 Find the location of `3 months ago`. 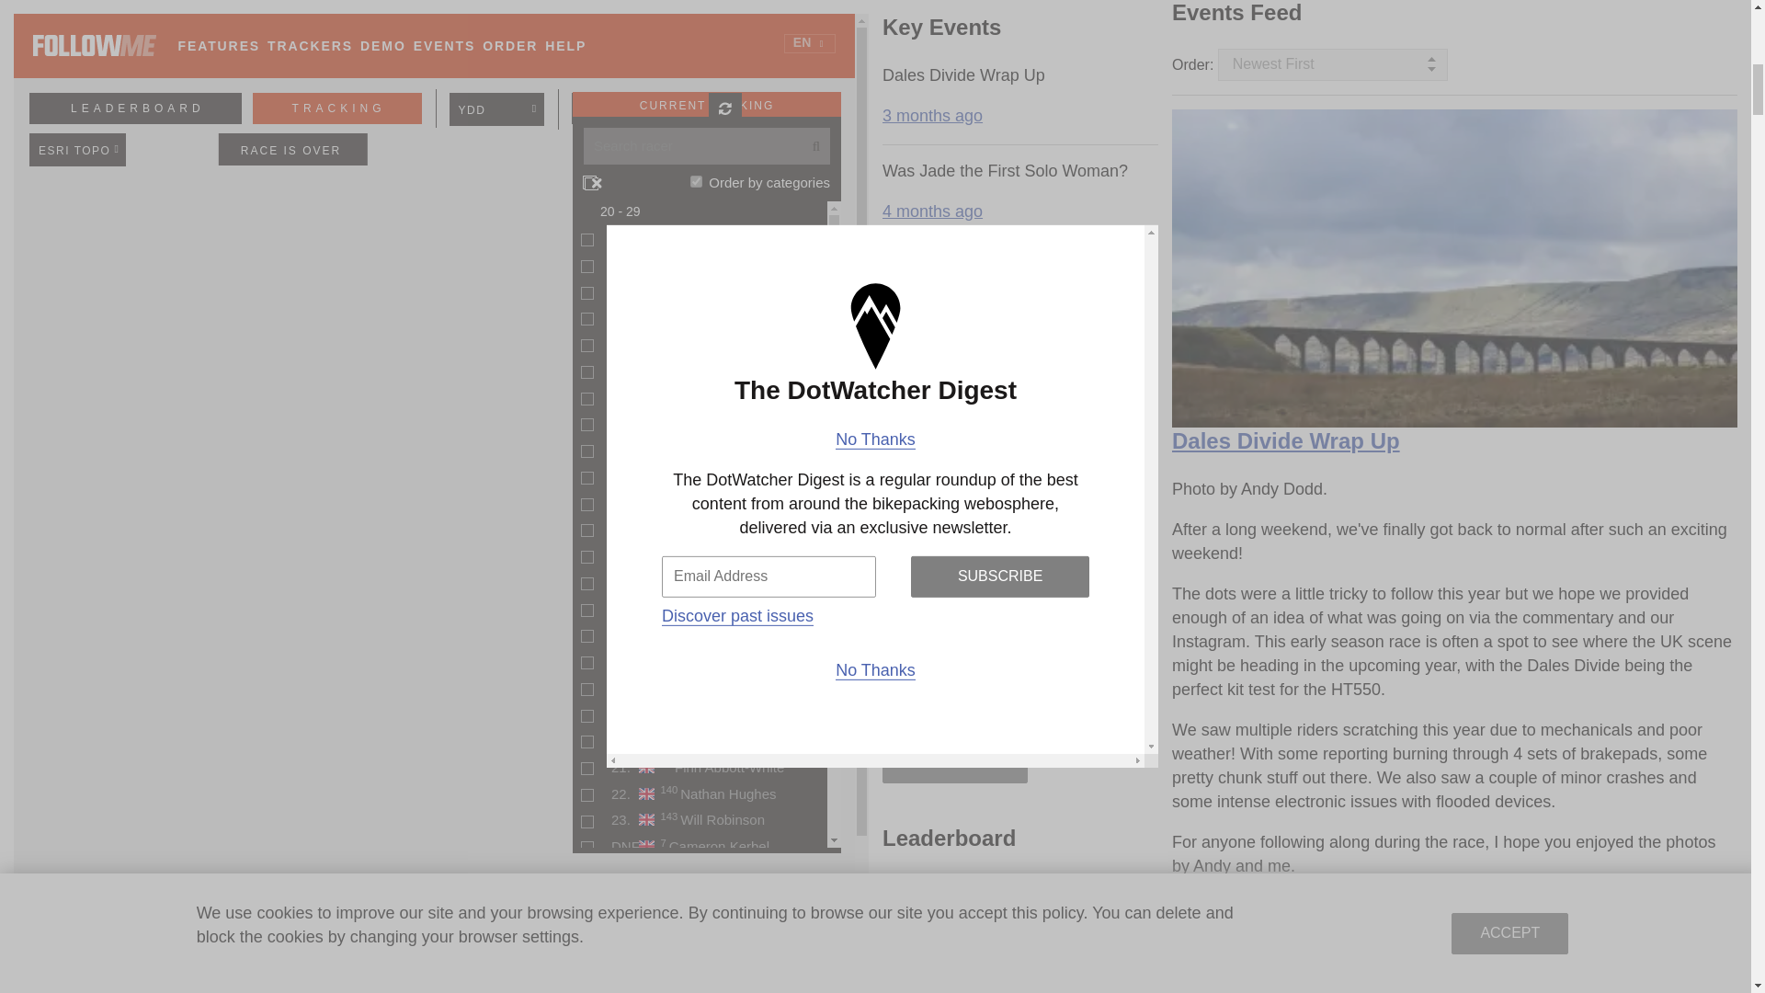

3 months ago is located at coordinates (932, 101).